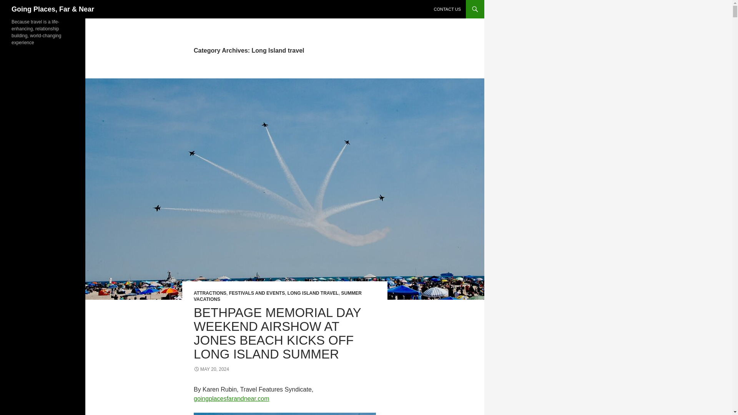  Describe the element at coordinates (231, 399) in the screenshot. I see `goingplacesfarandnear.com` at that location.